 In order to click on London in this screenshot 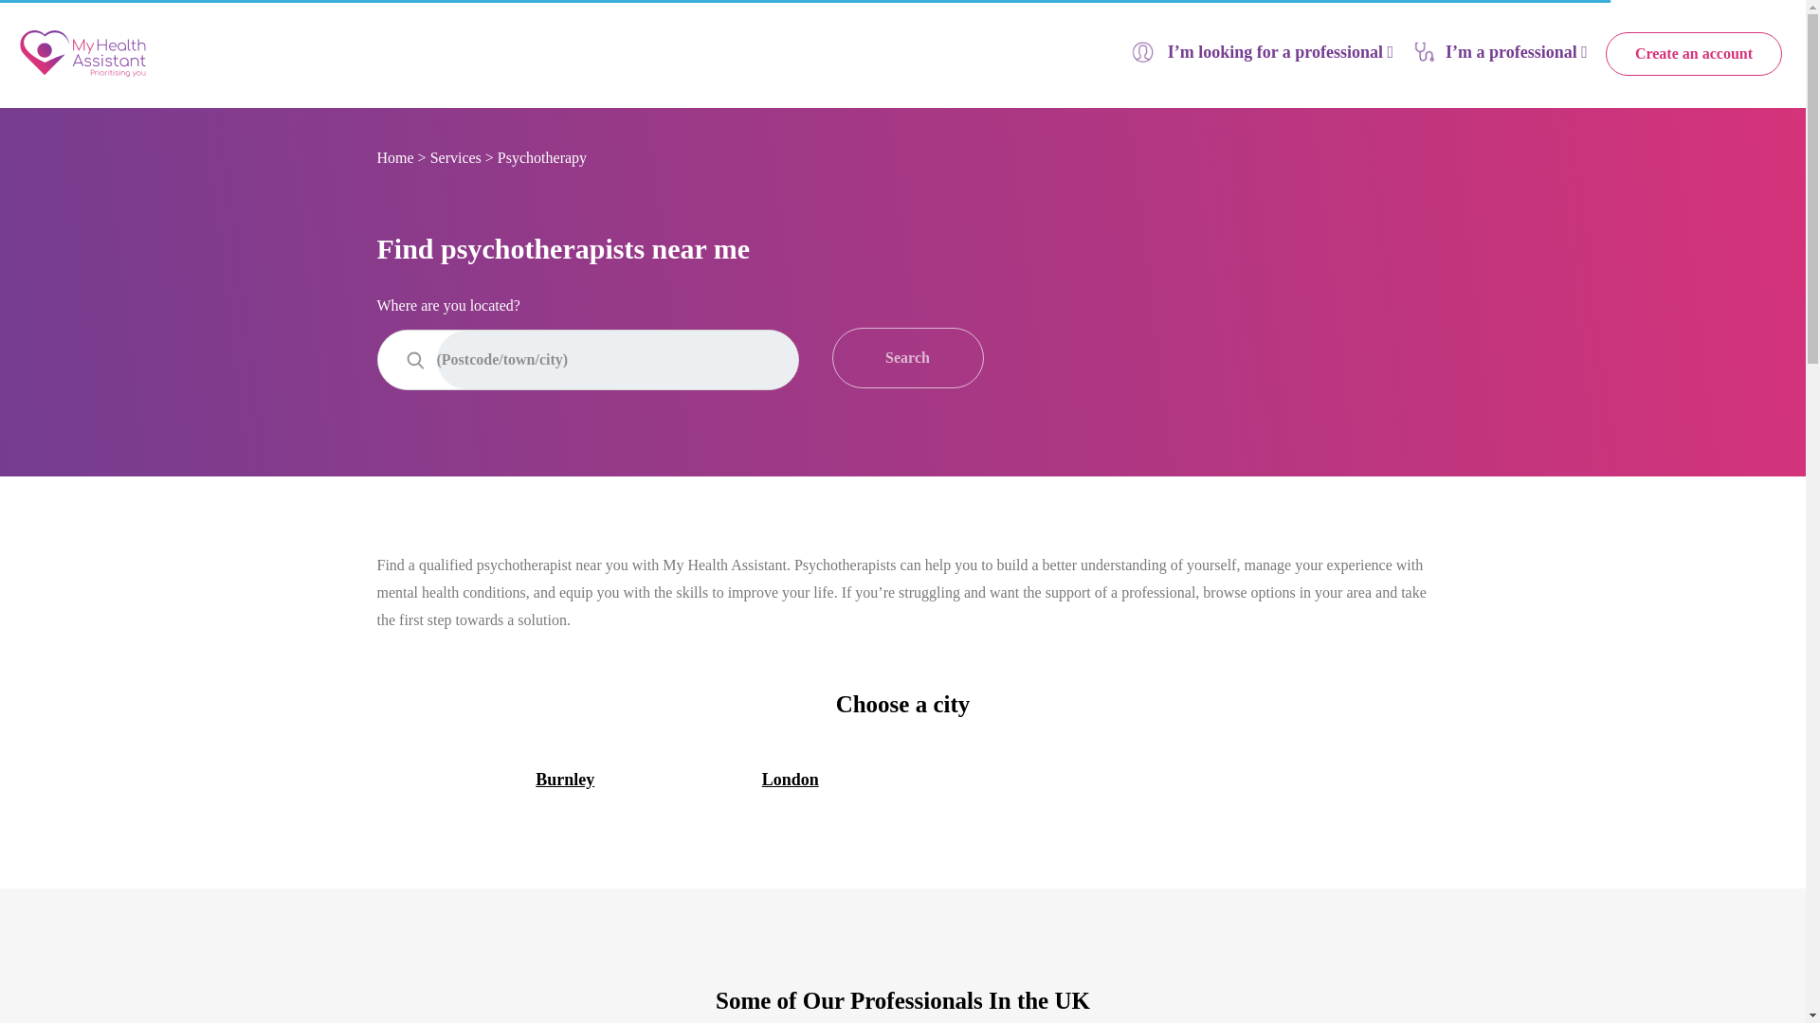, I will do `click(789, 781)`.